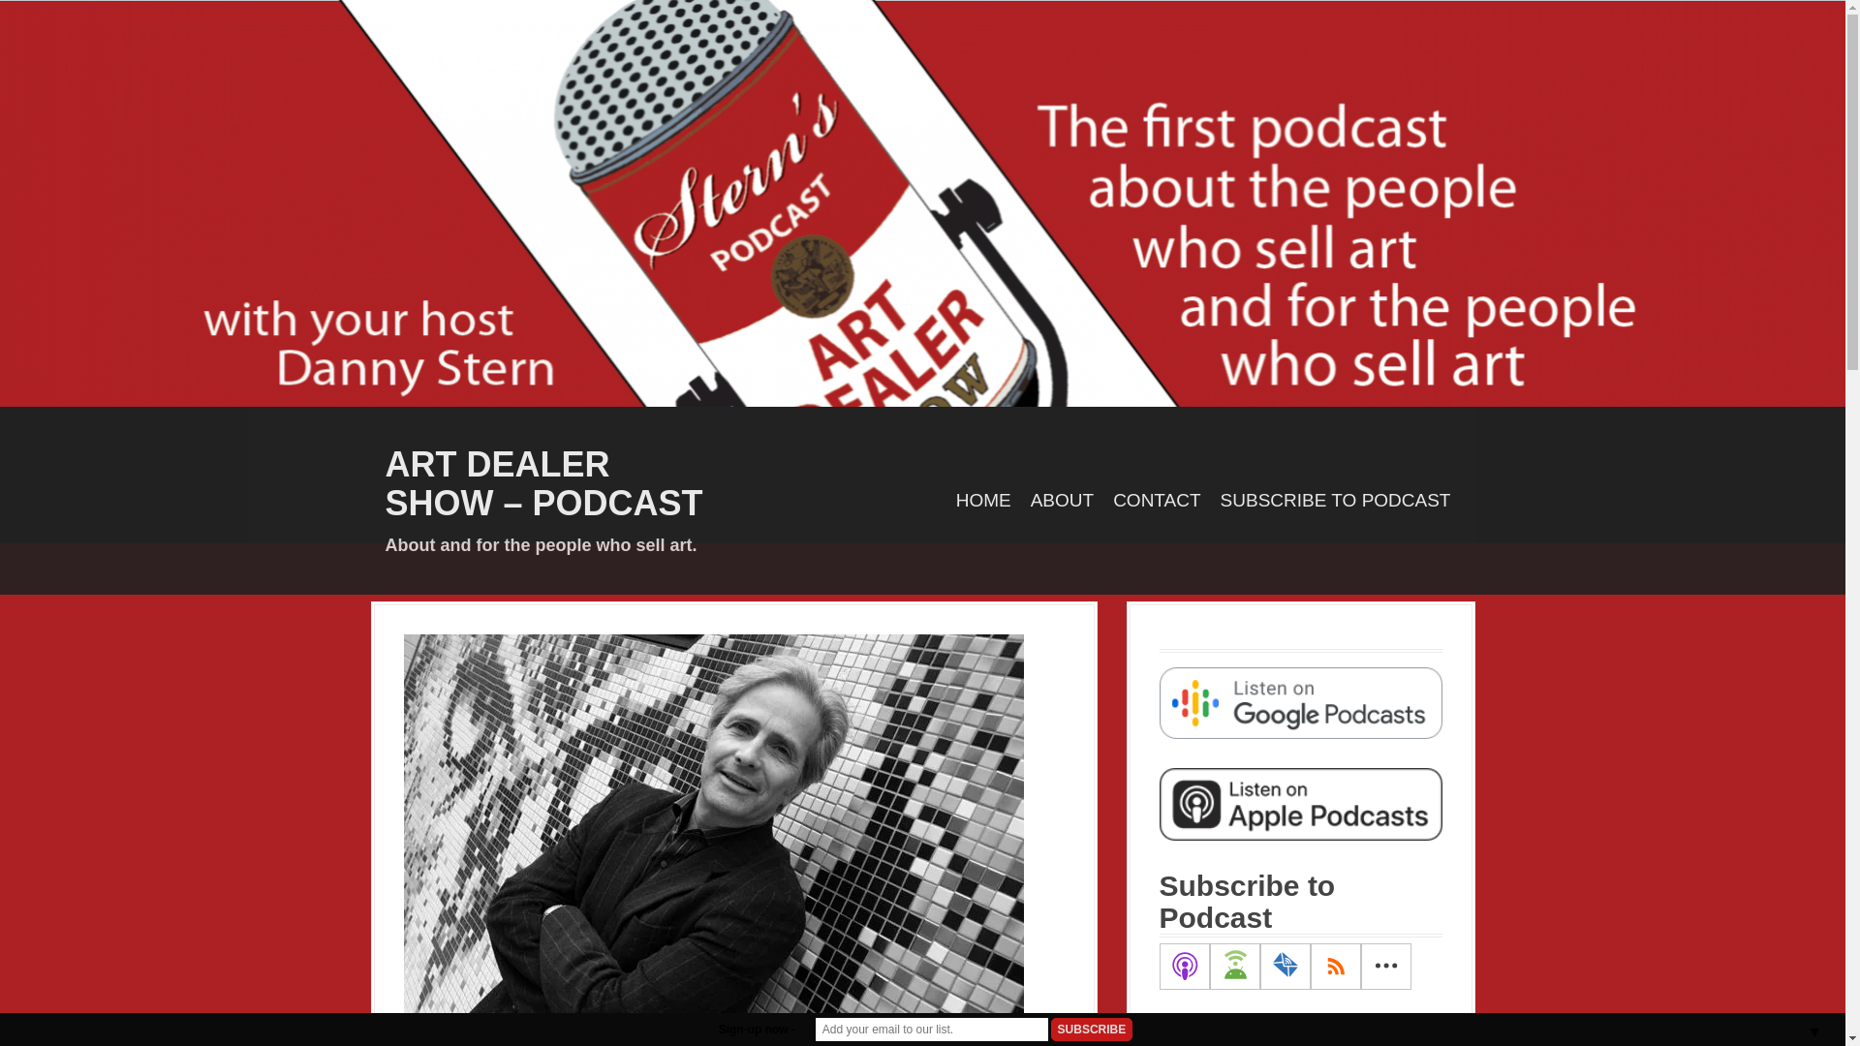 This screenshot has height=1046, width=1860. I want to click on More Subscribe Options, so click(1384, 967).